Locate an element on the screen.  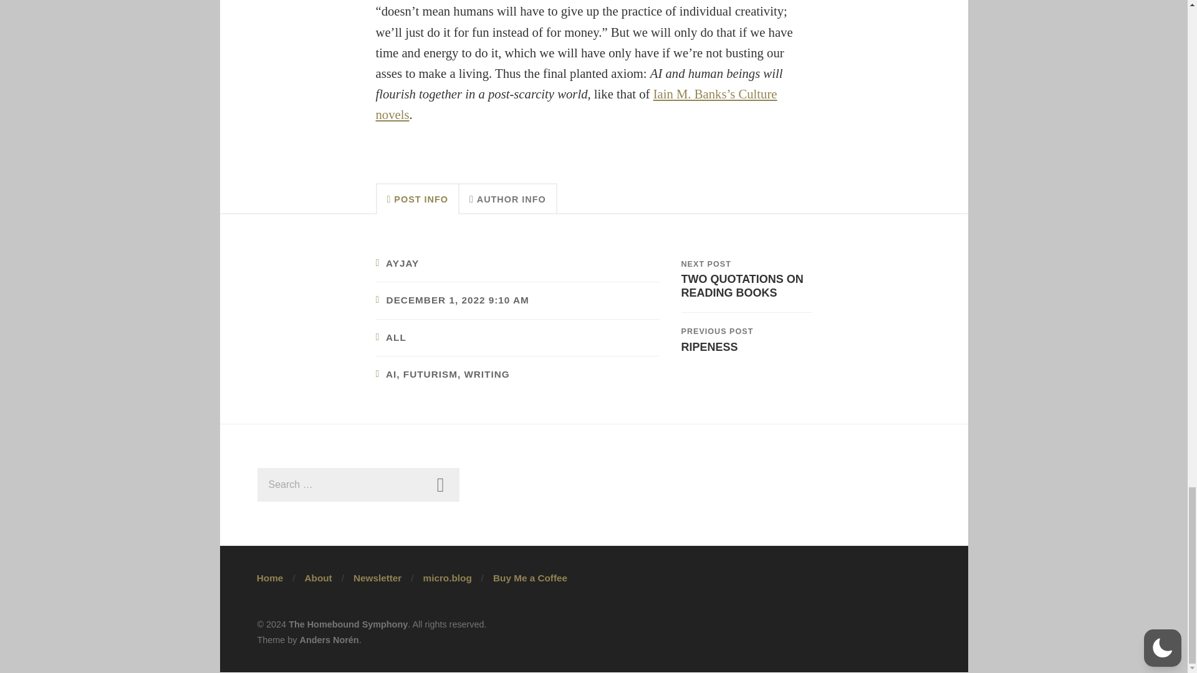
micro.blog is located at coordinates (448, 578).